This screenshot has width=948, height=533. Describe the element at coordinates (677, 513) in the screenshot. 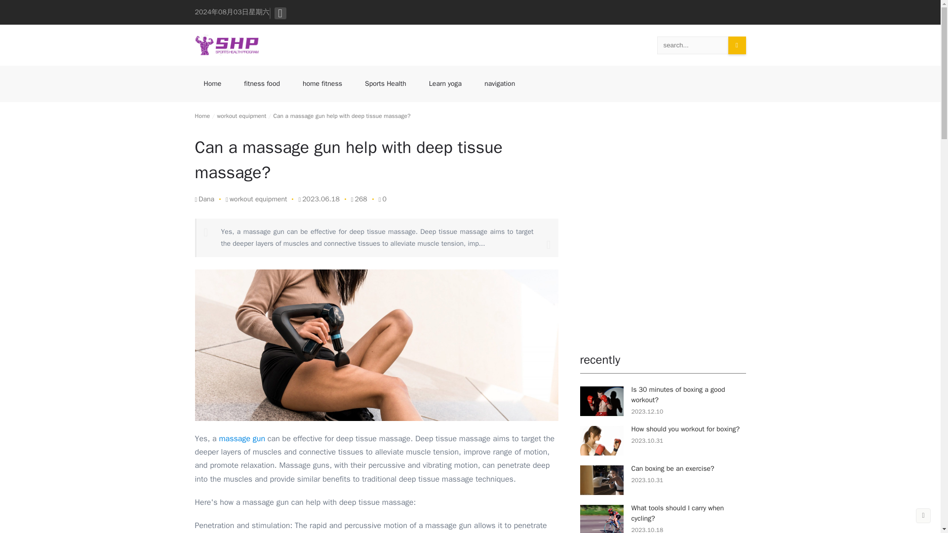

I see `What tools should I carry when cycling?` at that location.